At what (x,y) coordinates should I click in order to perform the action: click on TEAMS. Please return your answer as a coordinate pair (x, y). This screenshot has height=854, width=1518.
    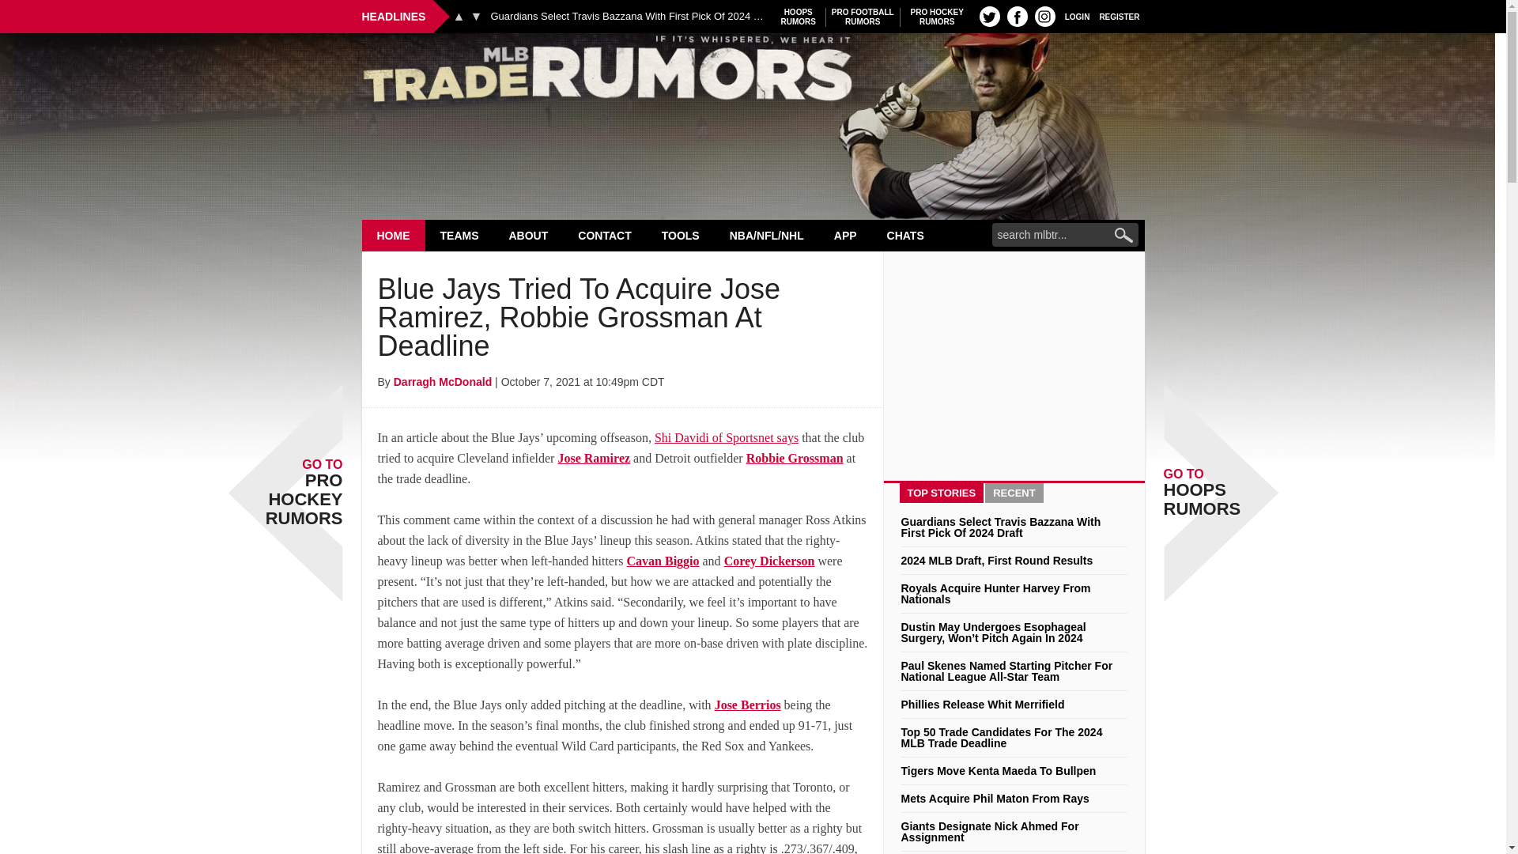
    Looking at the image, I should click on (863, 17).